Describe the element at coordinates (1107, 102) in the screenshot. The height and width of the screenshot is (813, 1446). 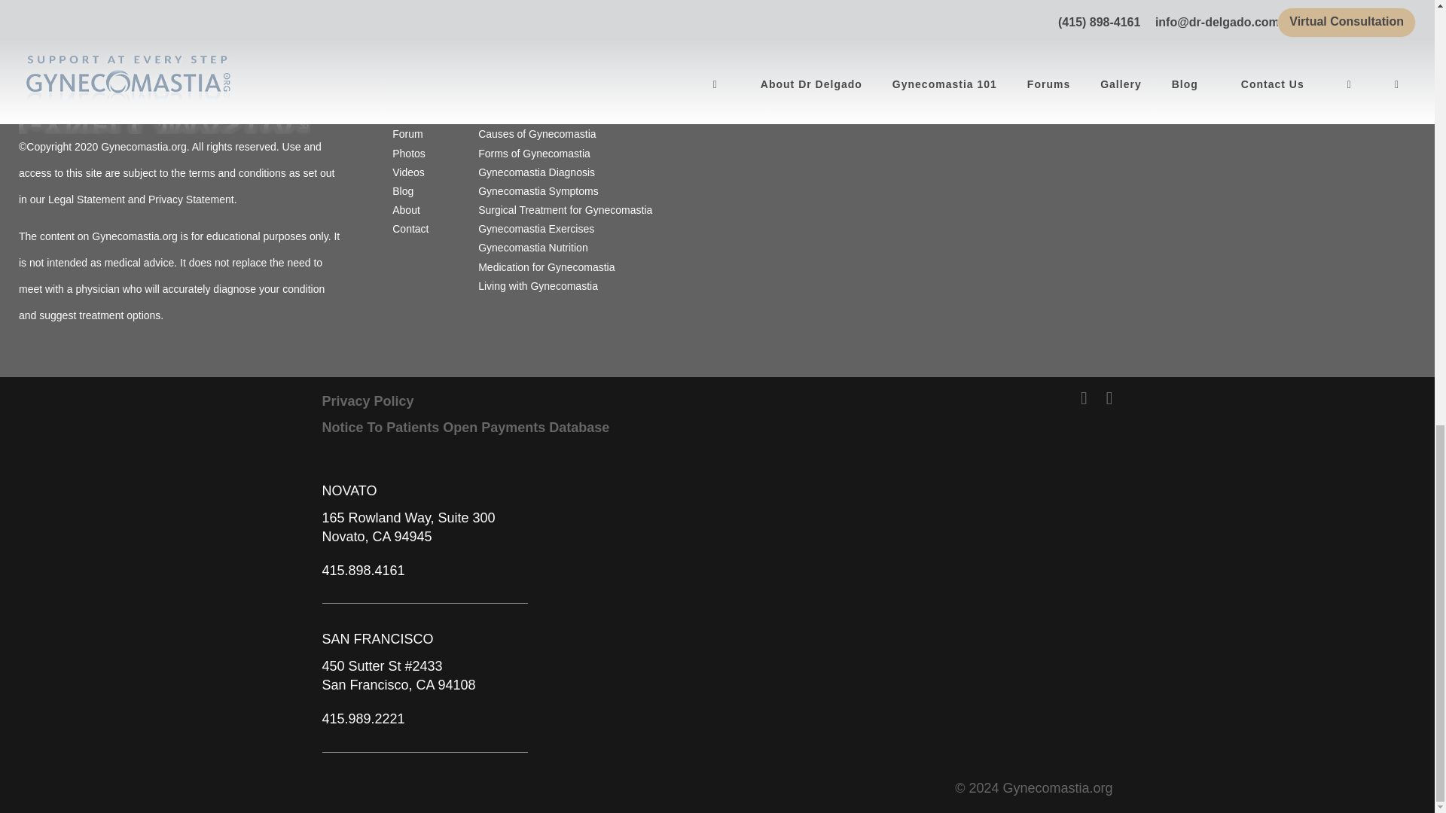
I see `Follow on Facebook` at that location.